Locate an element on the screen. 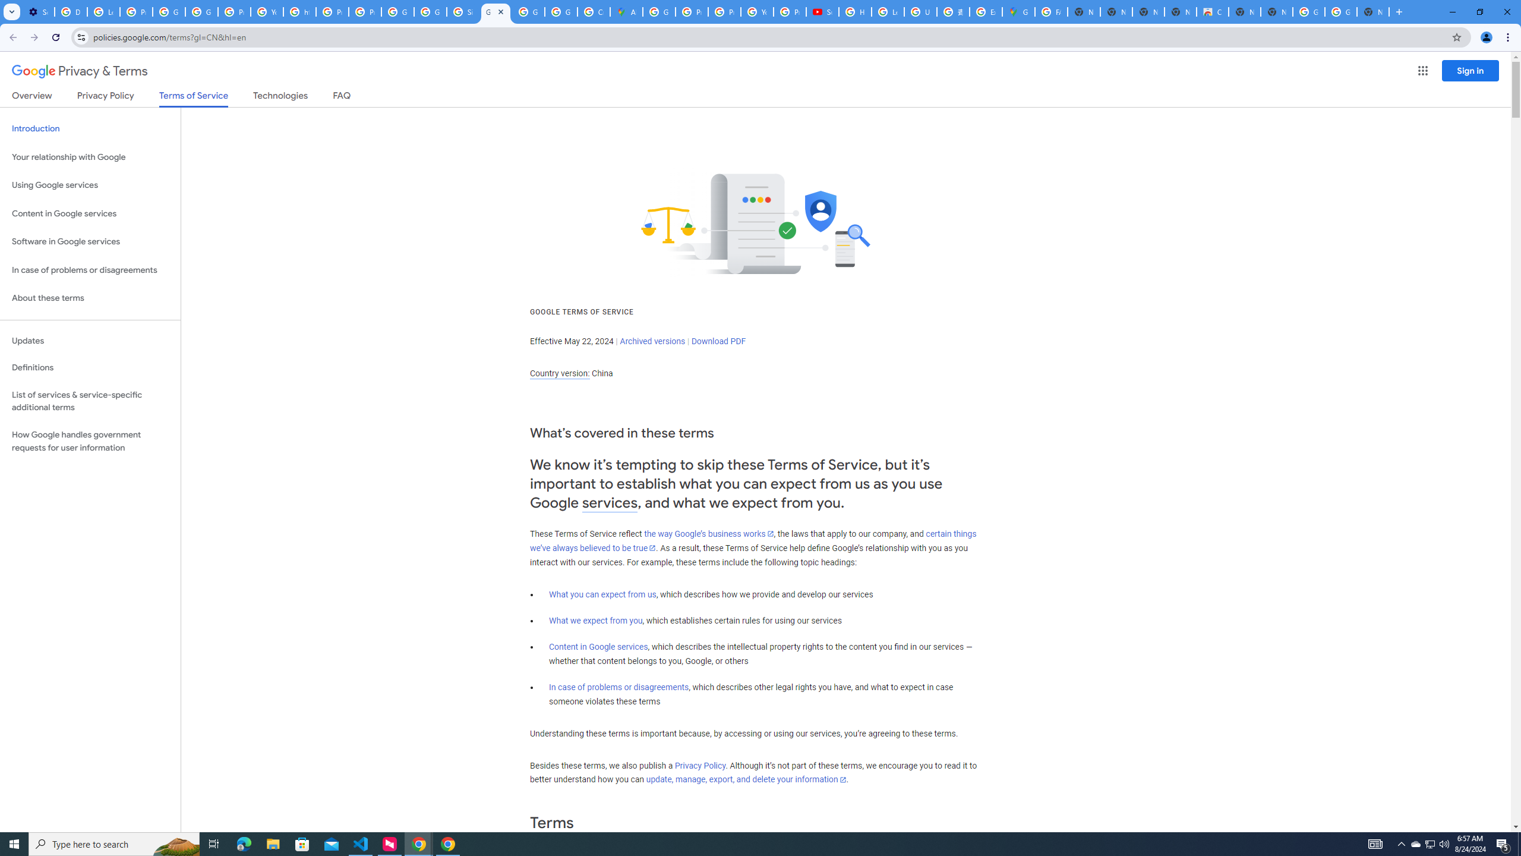 This screenshot has width=1521, height=856. List of services & service-specific additional terms is located at coordinates (90, 401).